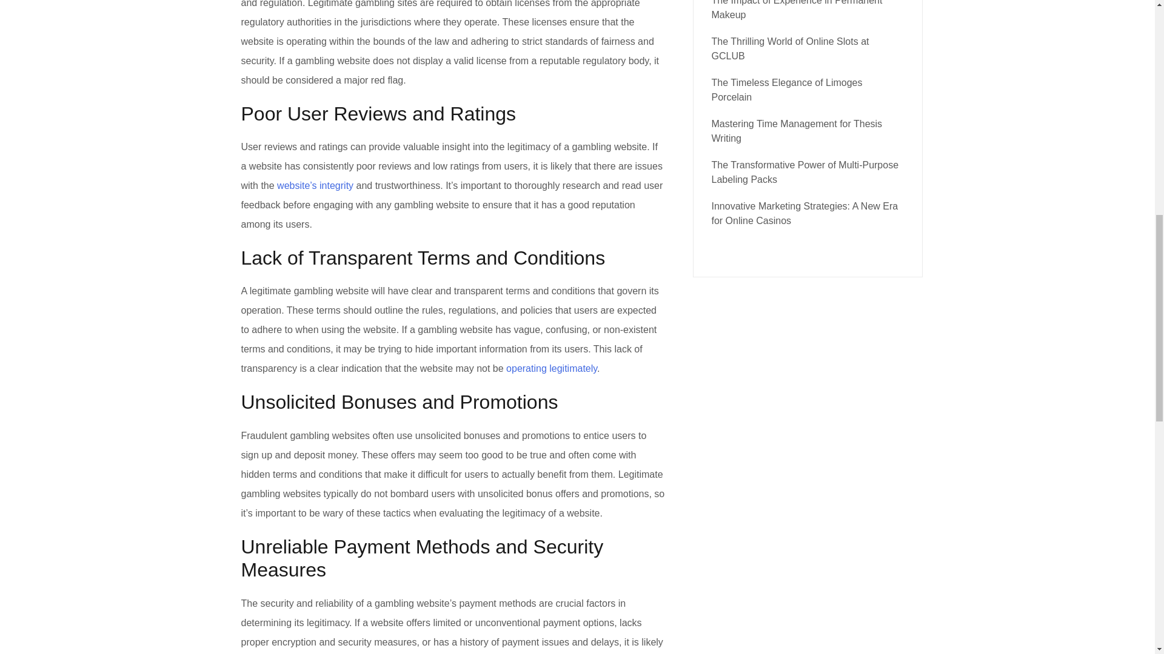 Image resolution: width=1164 pixels, height=654 pixels. I want to click on The Timeless Elegance of Limoges Porcelain, so click(787, 90).